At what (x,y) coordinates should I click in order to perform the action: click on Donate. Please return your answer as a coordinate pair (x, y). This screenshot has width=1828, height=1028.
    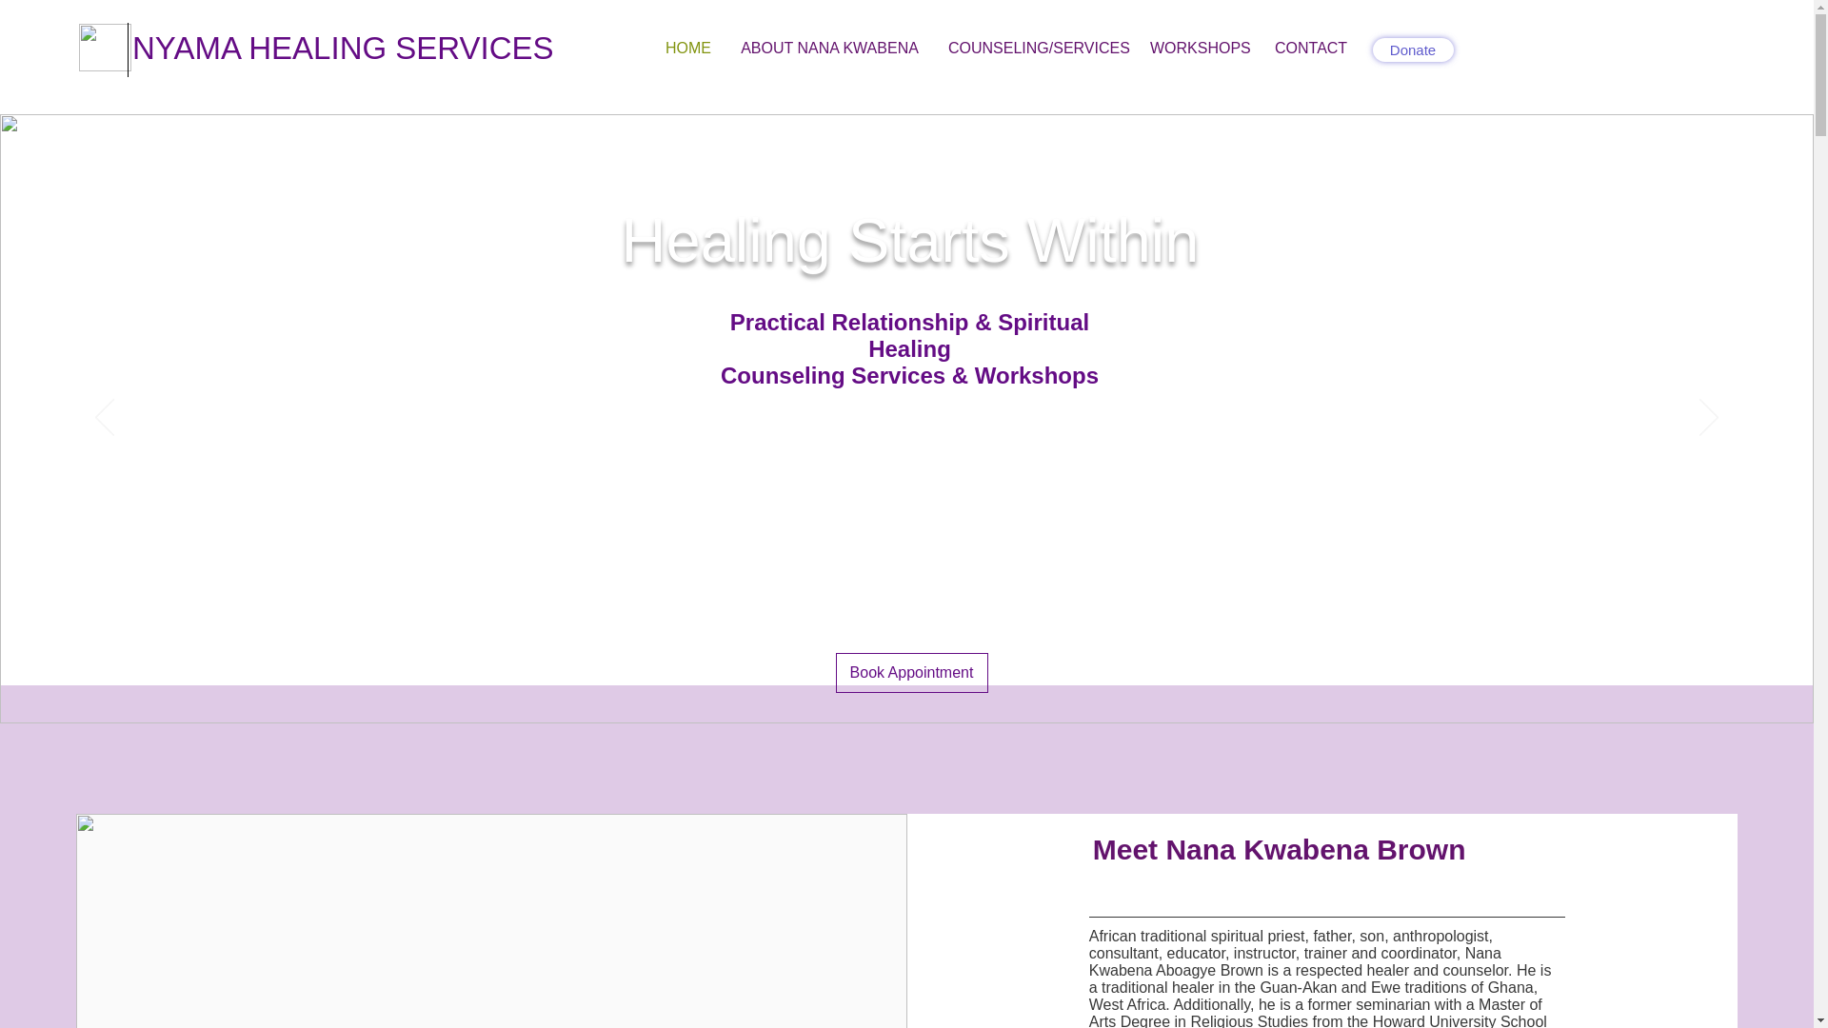
    Looking at the image, I should click on (1413, 49).